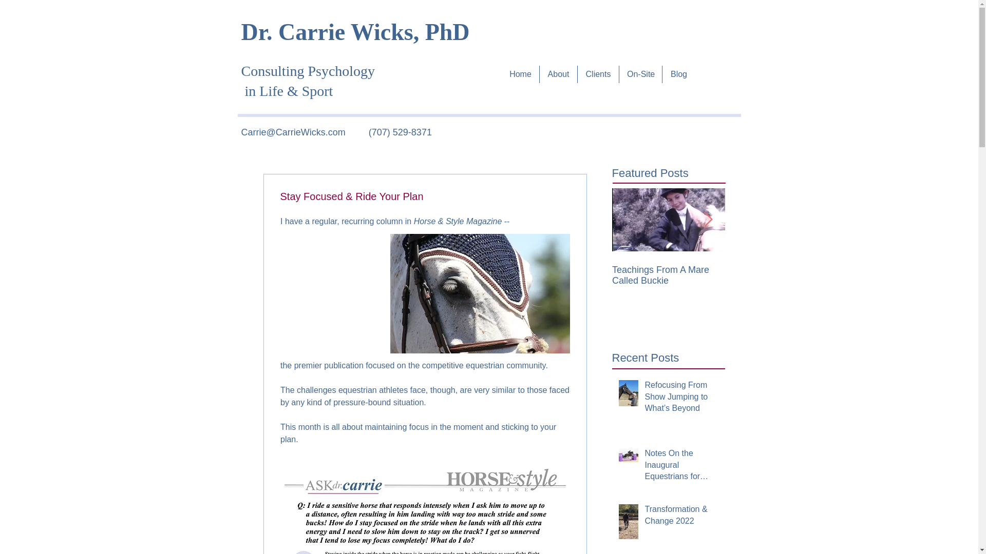 The image size is (986, 554). Describe the element at coordinates (640, 74) in the screenshot. I see `On-Site` at that location.